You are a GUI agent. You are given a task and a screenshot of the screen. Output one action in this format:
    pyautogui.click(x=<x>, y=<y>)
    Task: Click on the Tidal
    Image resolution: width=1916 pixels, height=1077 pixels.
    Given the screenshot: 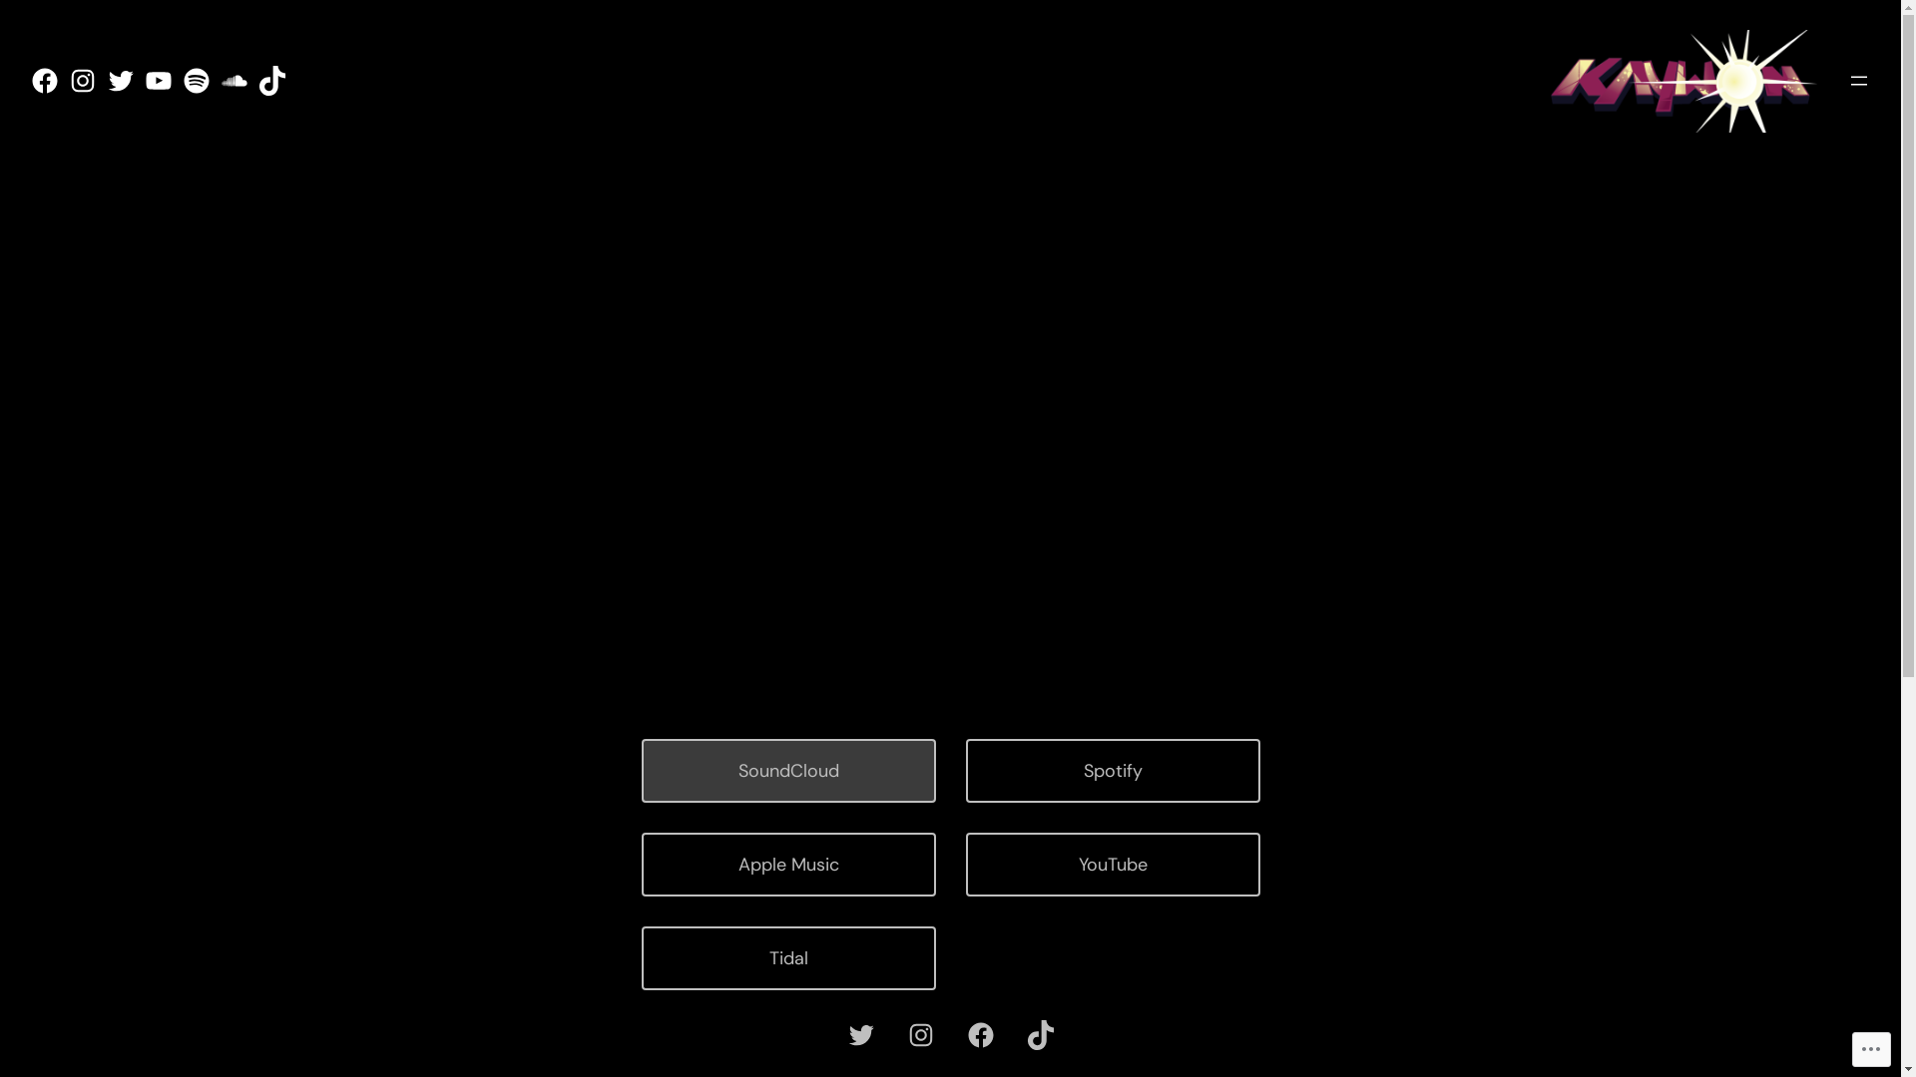 What is the action you would take?
    pyautogui.click(x=788, y=958)
    